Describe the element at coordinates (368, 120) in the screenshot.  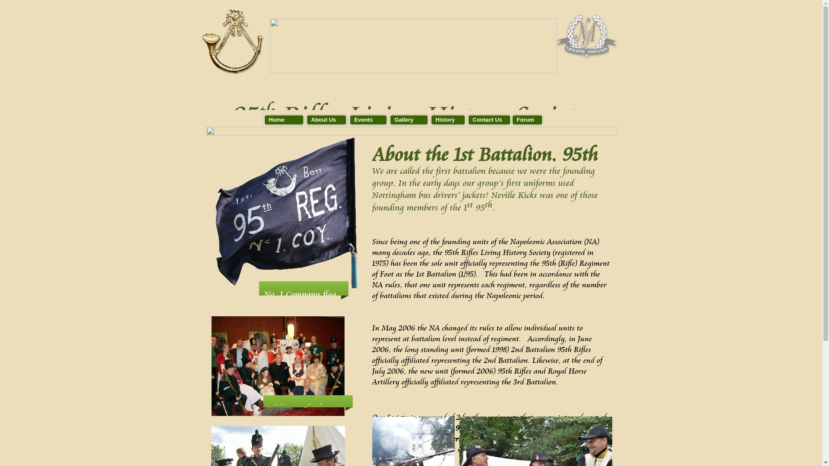
I see `Events` at that location.